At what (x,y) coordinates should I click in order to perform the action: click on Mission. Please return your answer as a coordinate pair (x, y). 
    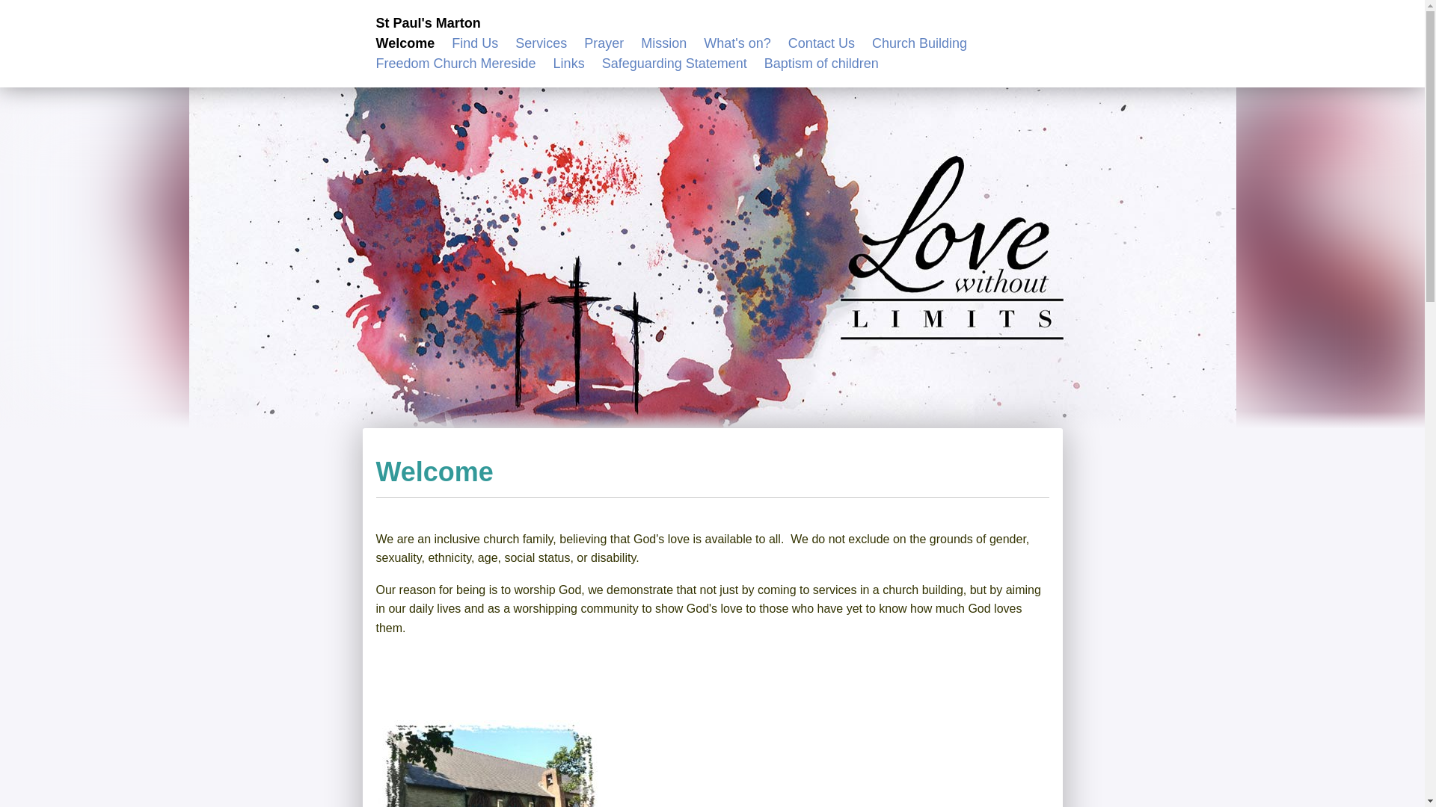
    Looking at the image, I should click on (663, 43).